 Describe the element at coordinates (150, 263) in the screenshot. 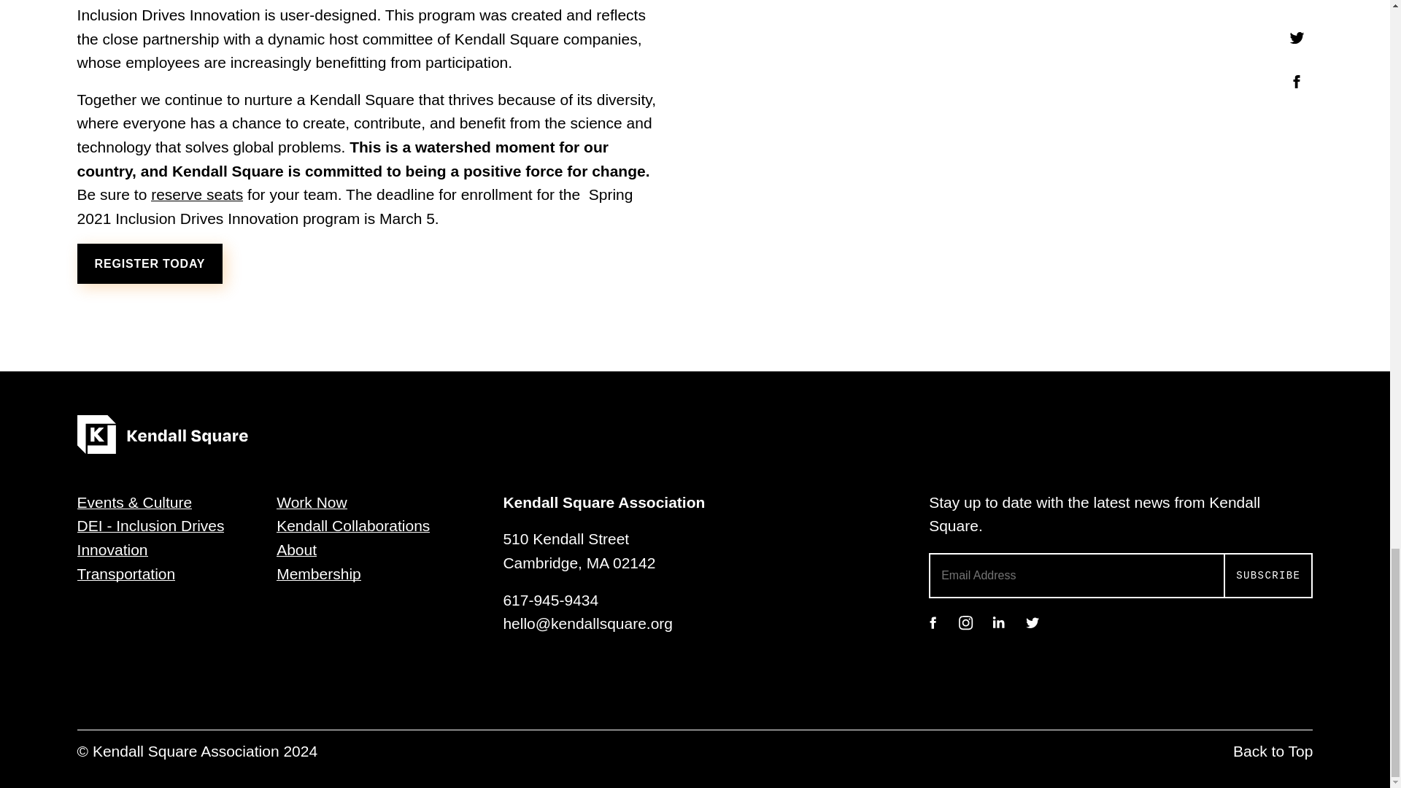

I see `REGISTER TODAY` at that location.